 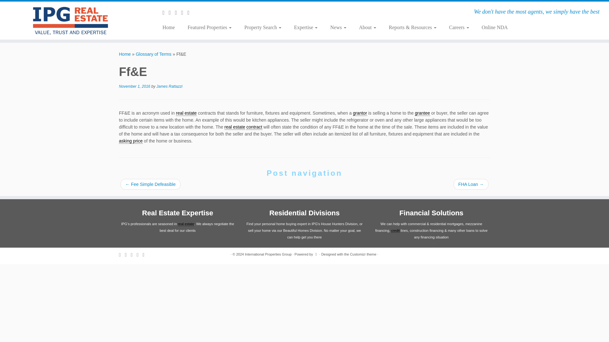 I want to click on Property Search, so click(x=263, y=27).